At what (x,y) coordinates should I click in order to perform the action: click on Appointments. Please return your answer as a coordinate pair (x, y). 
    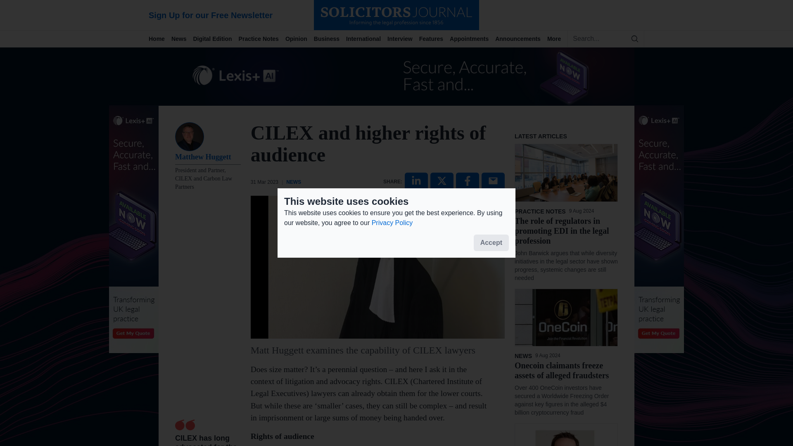
    Looking at the image, I should click on (472, 39).